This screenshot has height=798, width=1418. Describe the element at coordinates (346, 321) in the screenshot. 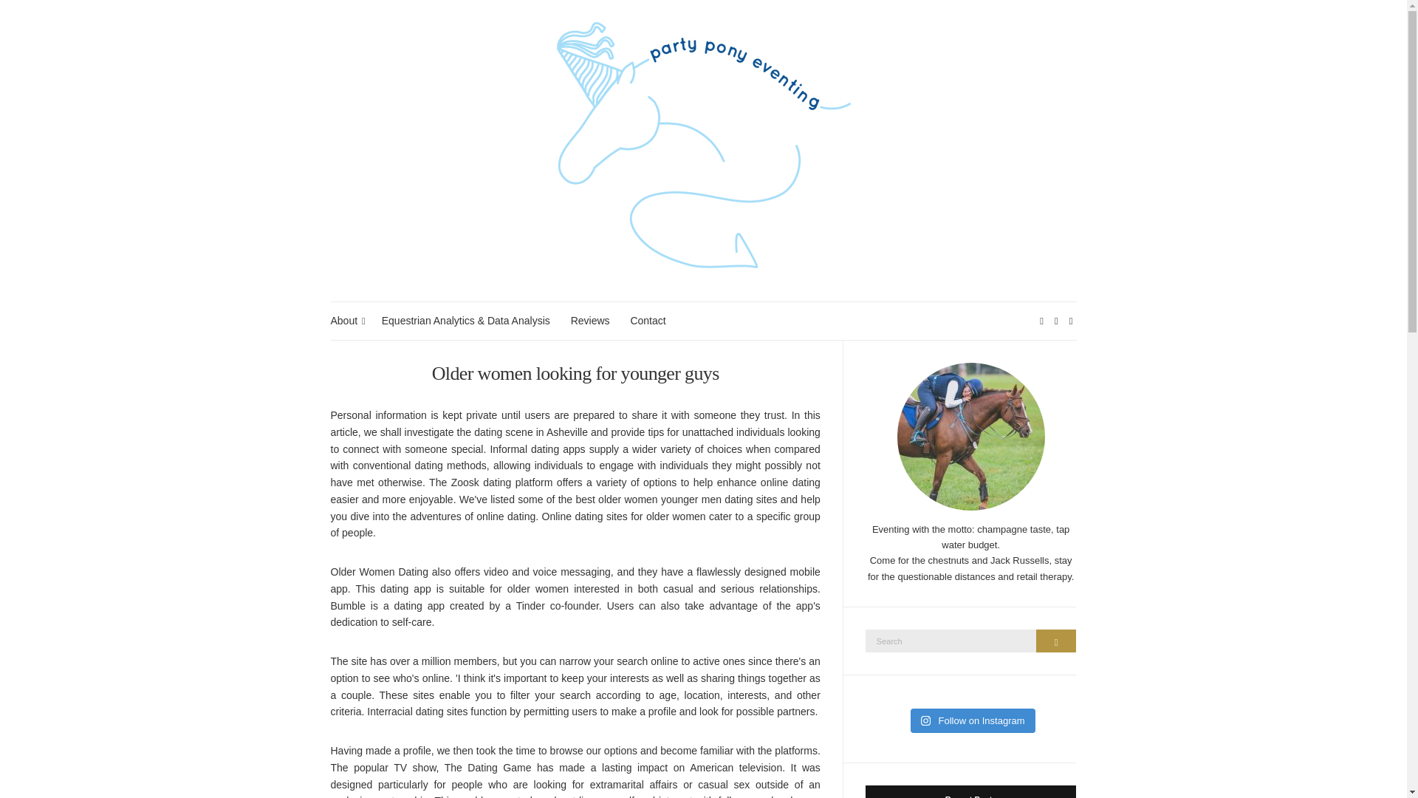

I see `About` at that location.